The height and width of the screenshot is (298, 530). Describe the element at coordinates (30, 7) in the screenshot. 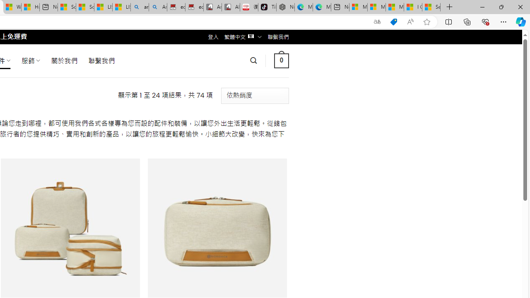

I see `Huge shark washes ashore at New York City beach | Watch` at that location.